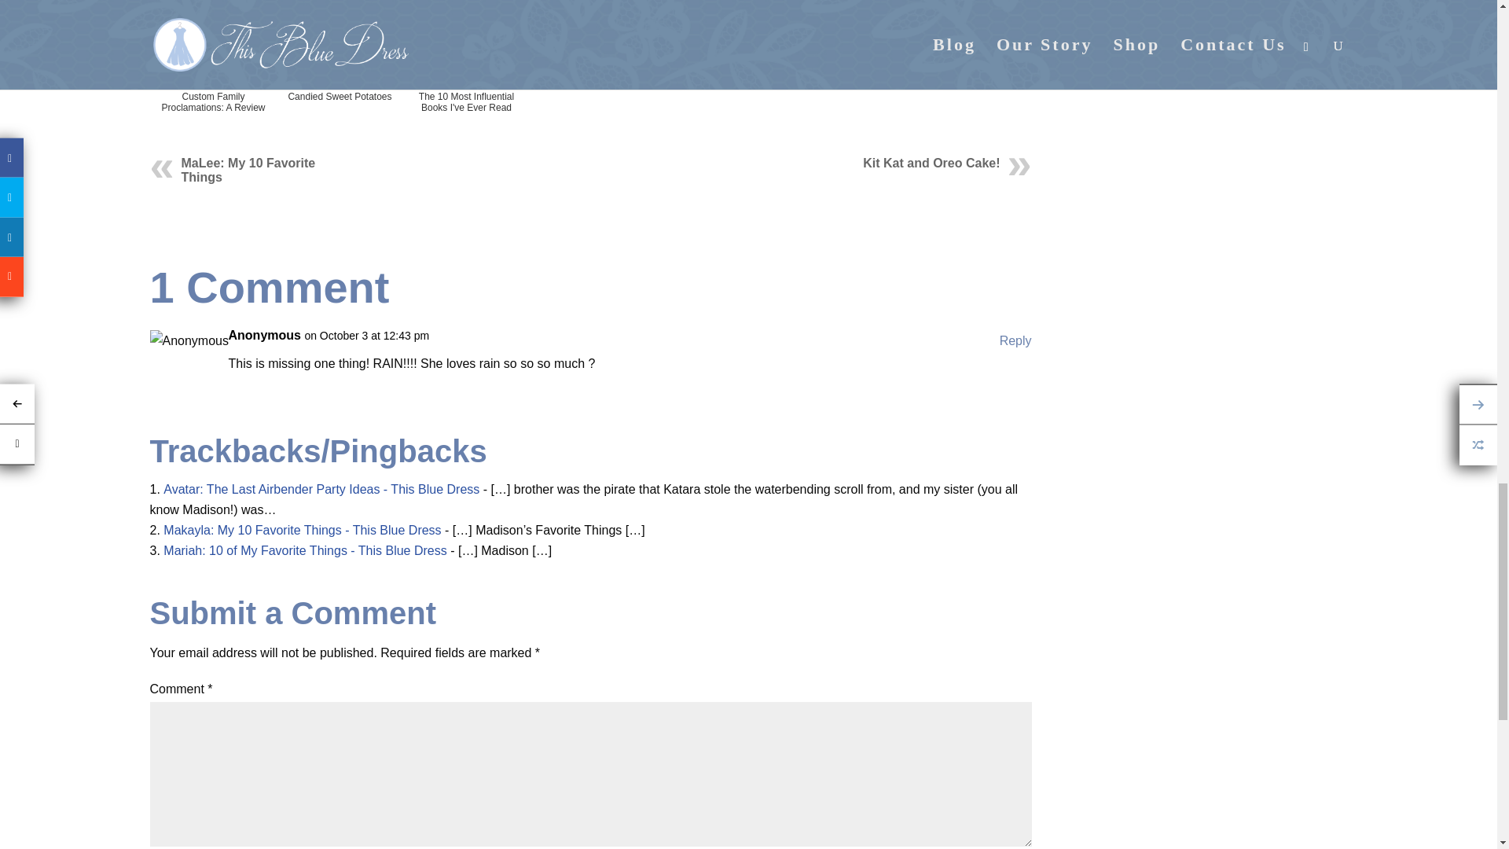 Image resolution: width=1509 pixels, height=849 pixels. I want to click on Avatar: The Last Airbender Party Ideas - This Blue Dress, so click(321, 489).